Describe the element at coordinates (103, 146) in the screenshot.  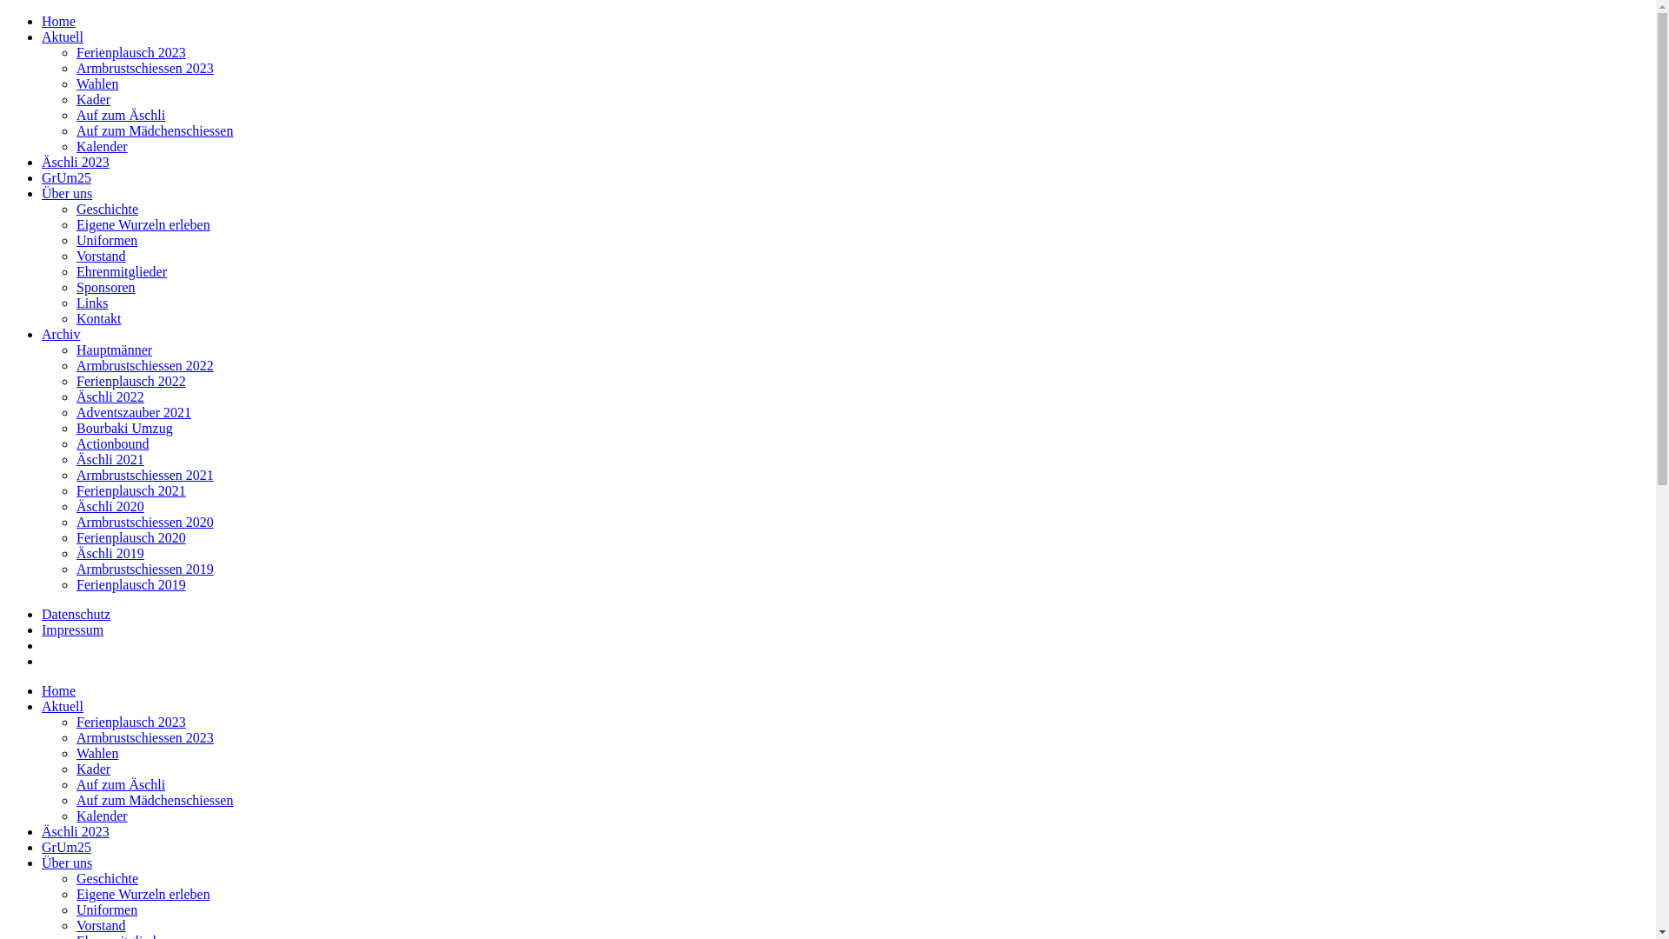
I see `Kalender` at that location.